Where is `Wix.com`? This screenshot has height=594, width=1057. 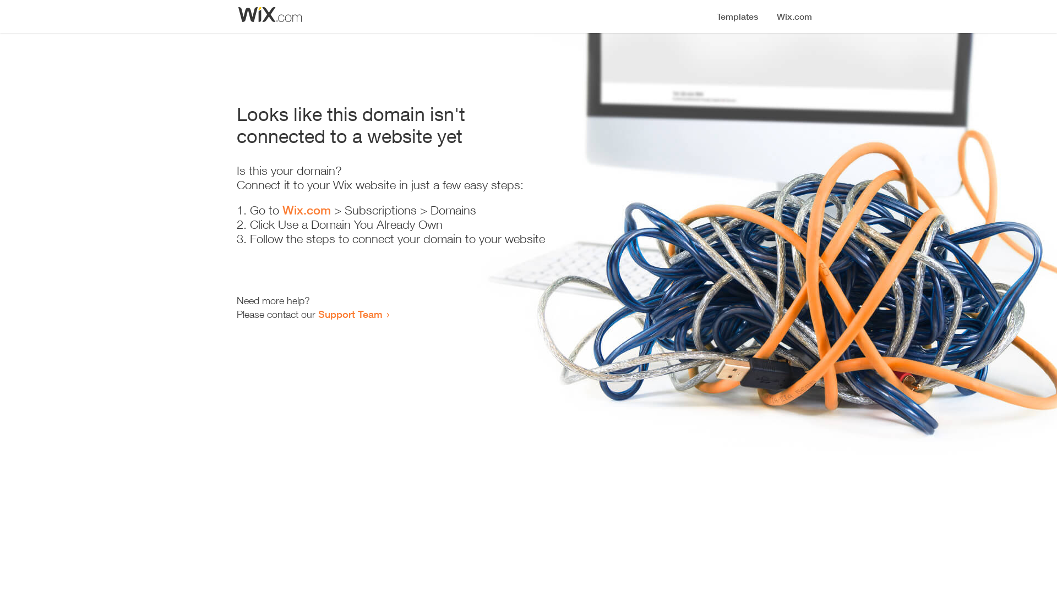
Wix.com is located at coordinates (307, 210).